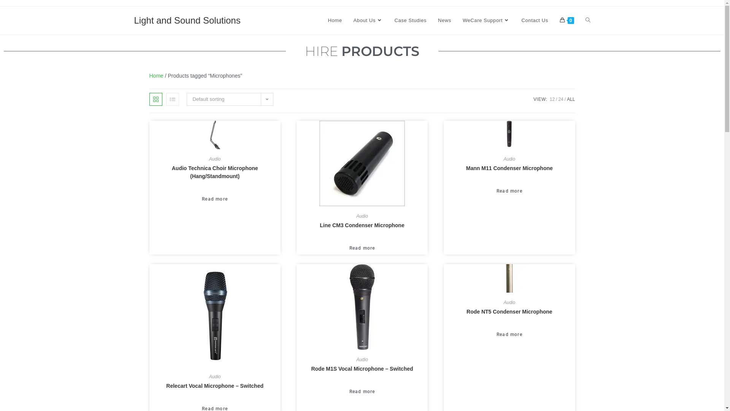 The height and width of the screenshot is (411, 730). What do you see at coordinates (368, 21) in the screenshot?
I see `About Us` at bounding box center [368, 21].